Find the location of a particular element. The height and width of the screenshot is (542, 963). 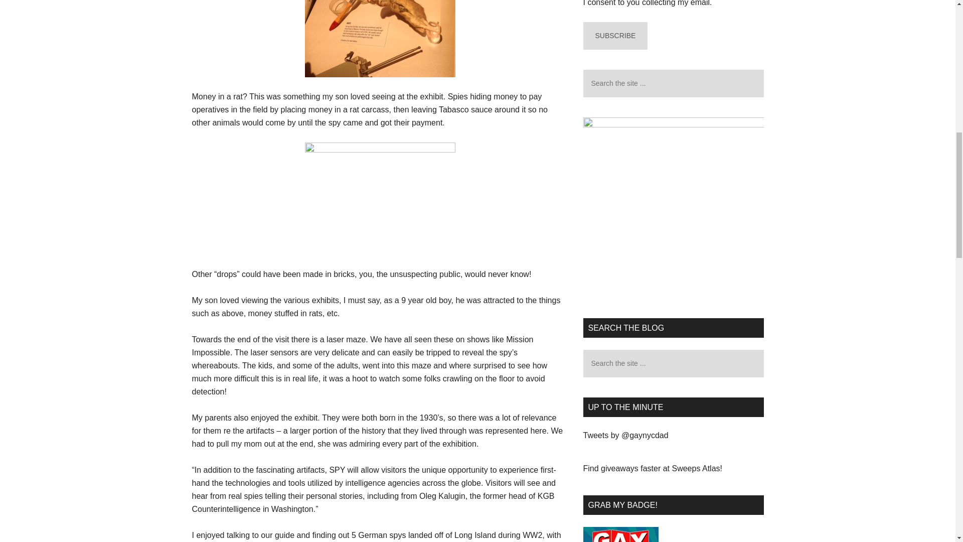

Subscribe is located at coordinates (615, 36).